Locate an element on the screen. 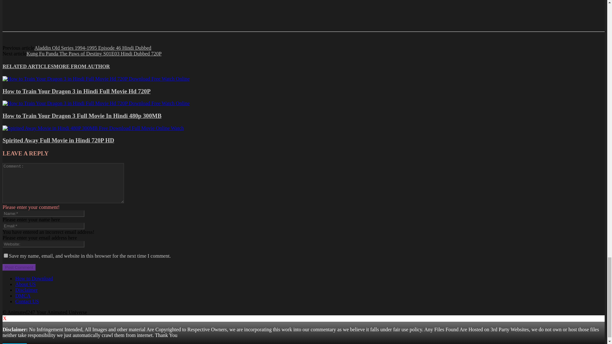  yes is located at coordinates (6, 255).